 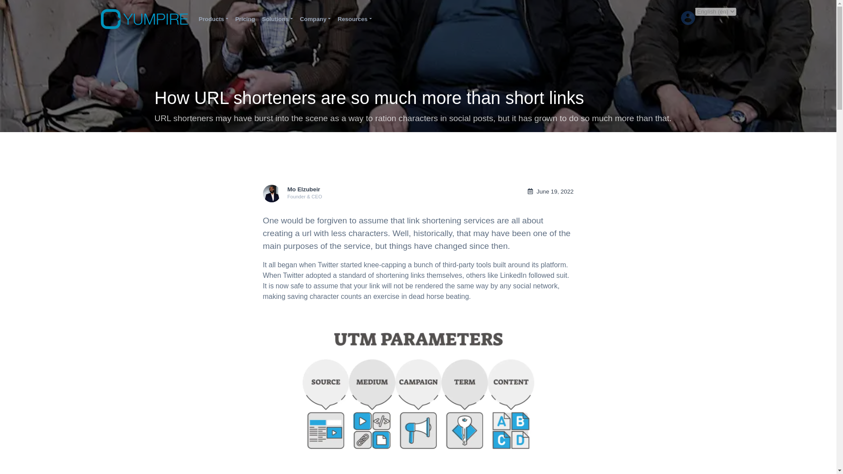 I want to click on Solutions, so click(x=277, y=19).